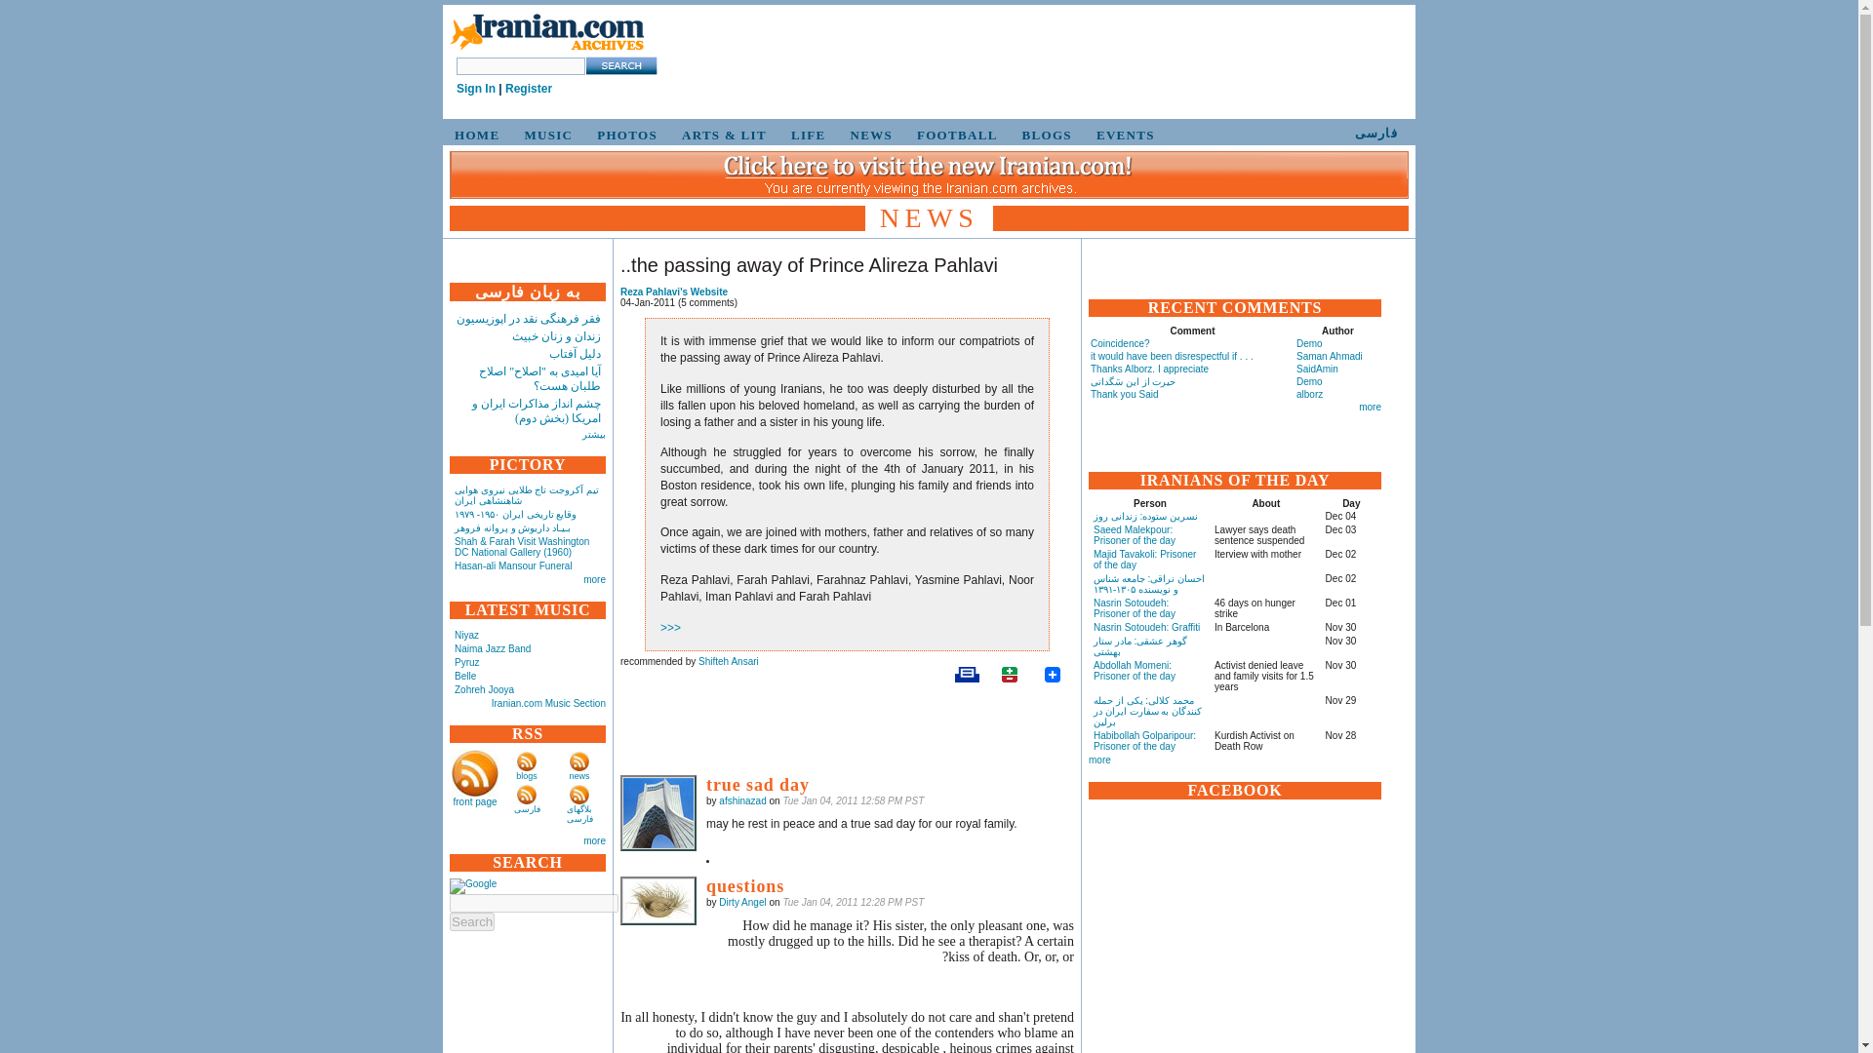 The width and height of the screenshot is (1873, 1053). Describe the element at coordinates (1122, 135) in the screenshot. I see `EVENTS` at that location.